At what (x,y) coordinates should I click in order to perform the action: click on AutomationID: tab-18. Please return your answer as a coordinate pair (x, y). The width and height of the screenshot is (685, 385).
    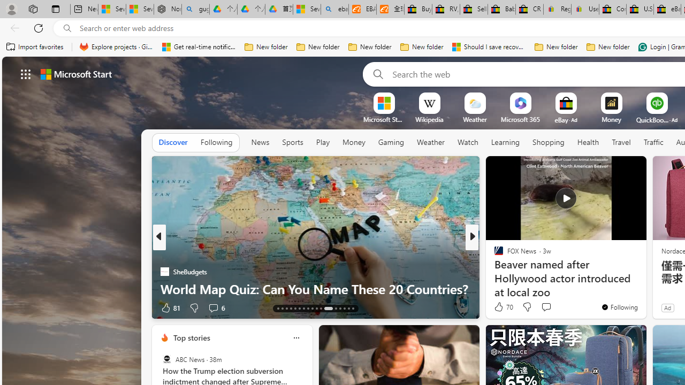
    Looking at the image, I should click on (300, 308).